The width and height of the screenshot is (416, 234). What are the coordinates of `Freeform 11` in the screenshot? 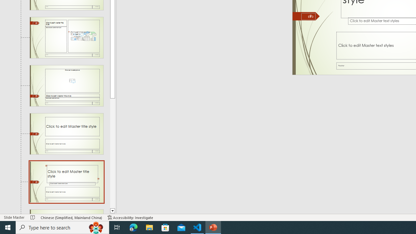 It's located at (306, 16).